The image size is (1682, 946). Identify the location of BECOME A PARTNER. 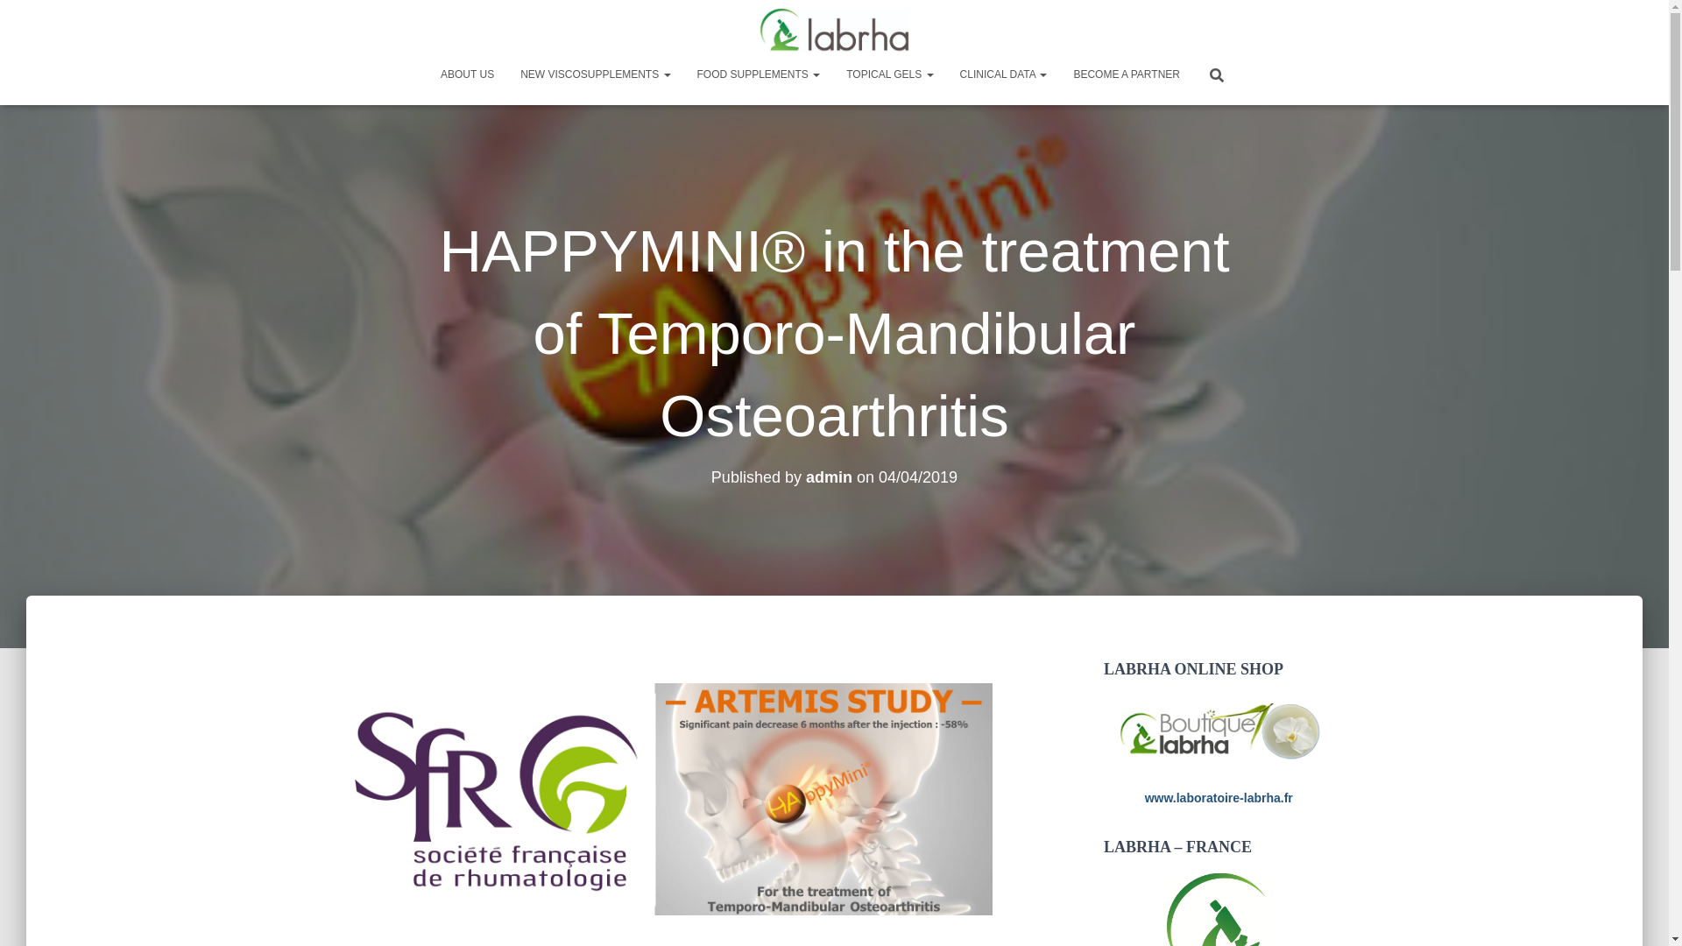
(1126, 74).